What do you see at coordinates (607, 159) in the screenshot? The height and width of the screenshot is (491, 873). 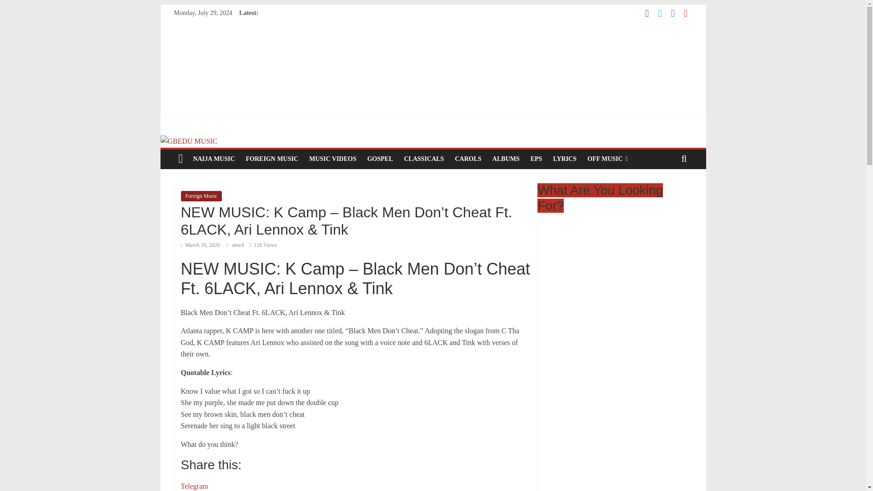 I see `OFF MUSIC` at bounding box center [607, 159].